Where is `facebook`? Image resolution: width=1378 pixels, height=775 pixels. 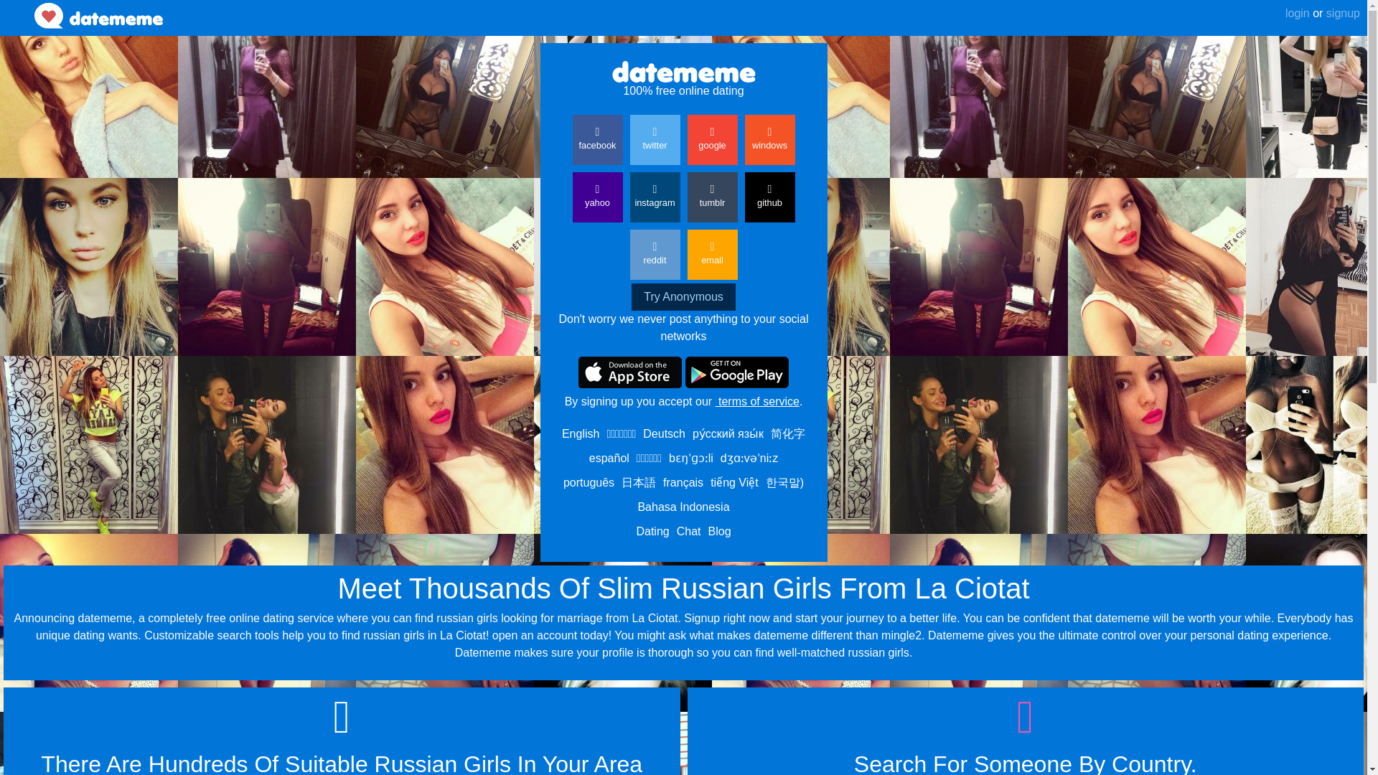 facebook is located at coordinates (597, 139).